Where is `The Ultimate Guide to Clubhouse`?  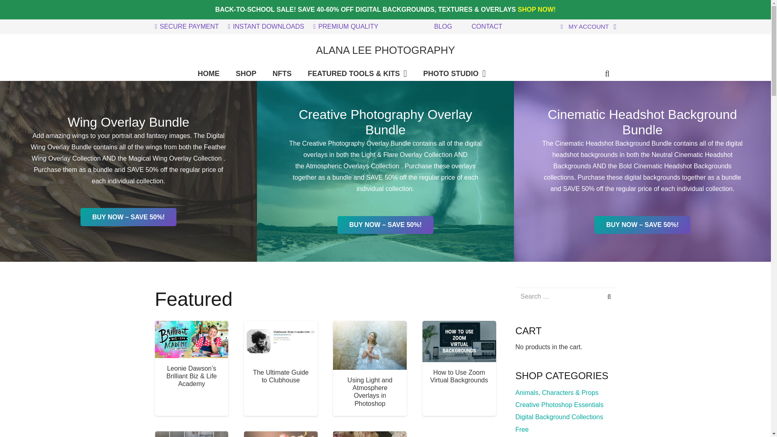
The Ultimate Guide to Clubhouse is located at coordinates (281, 376).